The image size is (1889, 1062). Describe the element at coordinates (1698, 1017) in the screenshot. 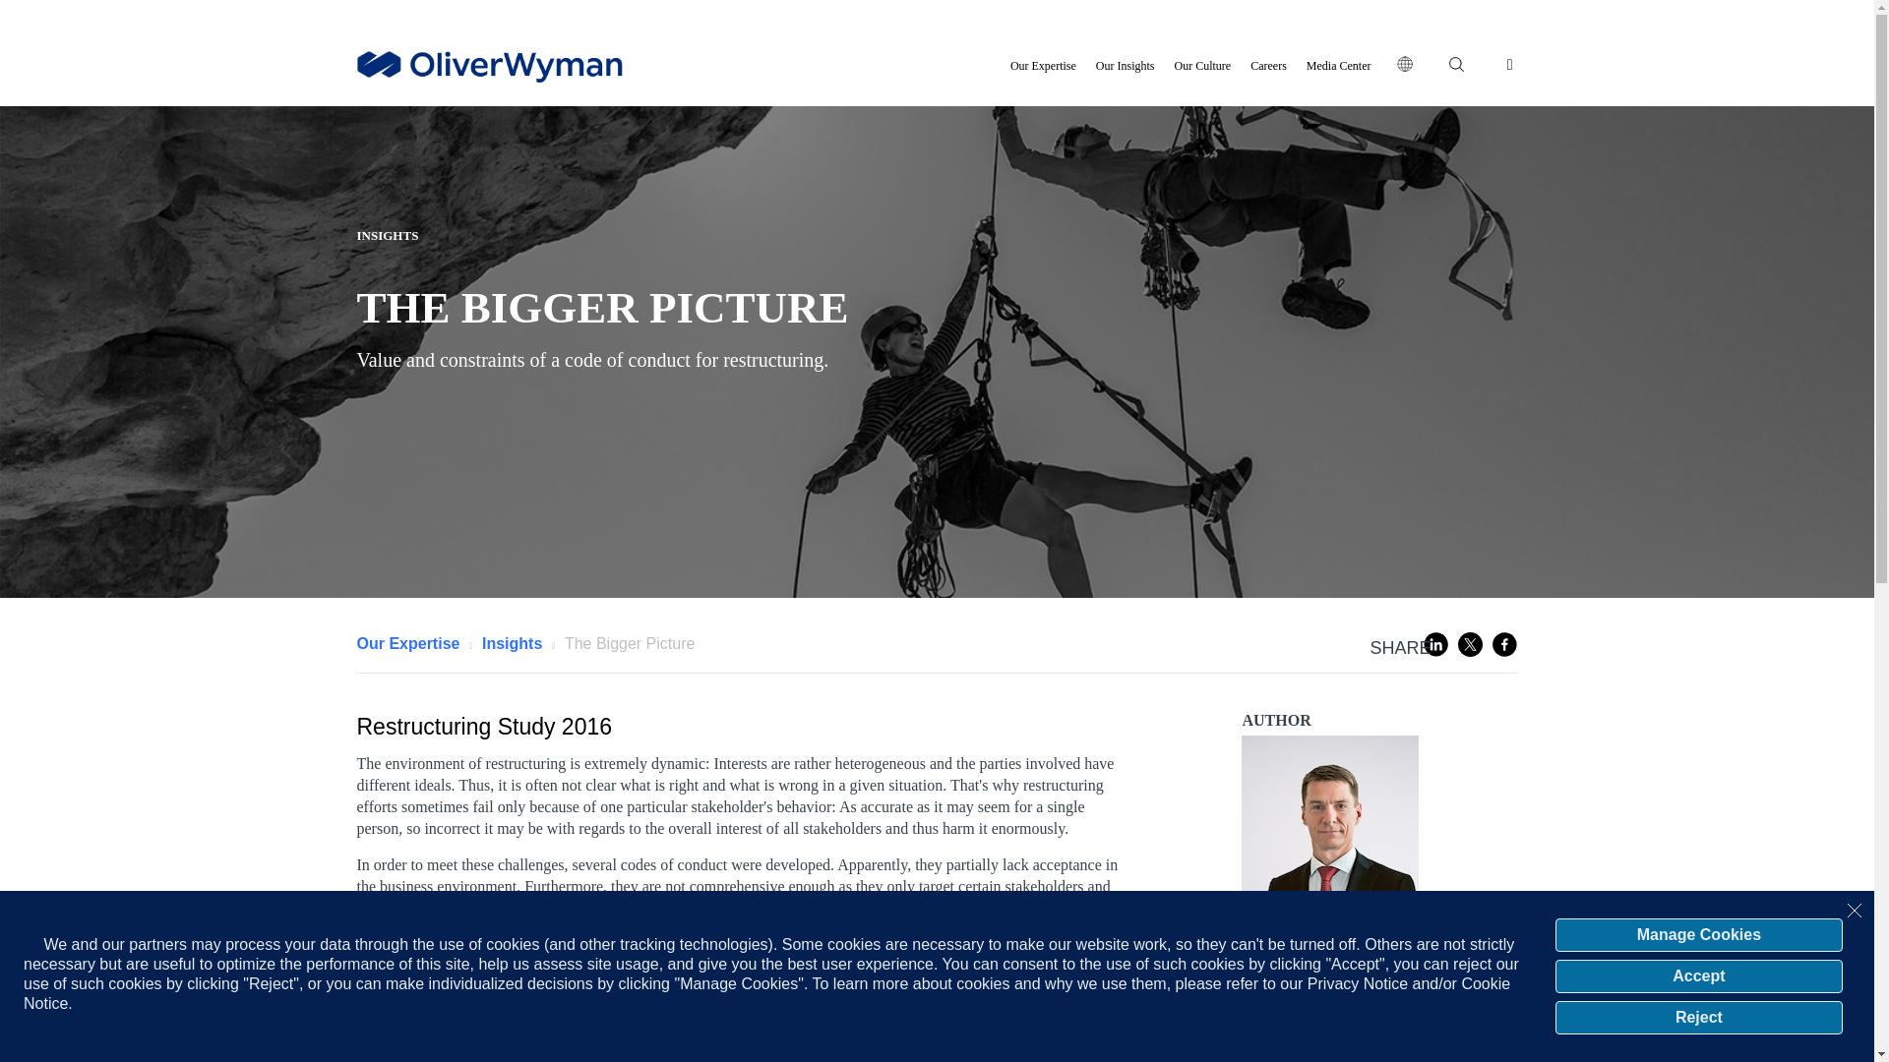

I see `Reject` at that location.